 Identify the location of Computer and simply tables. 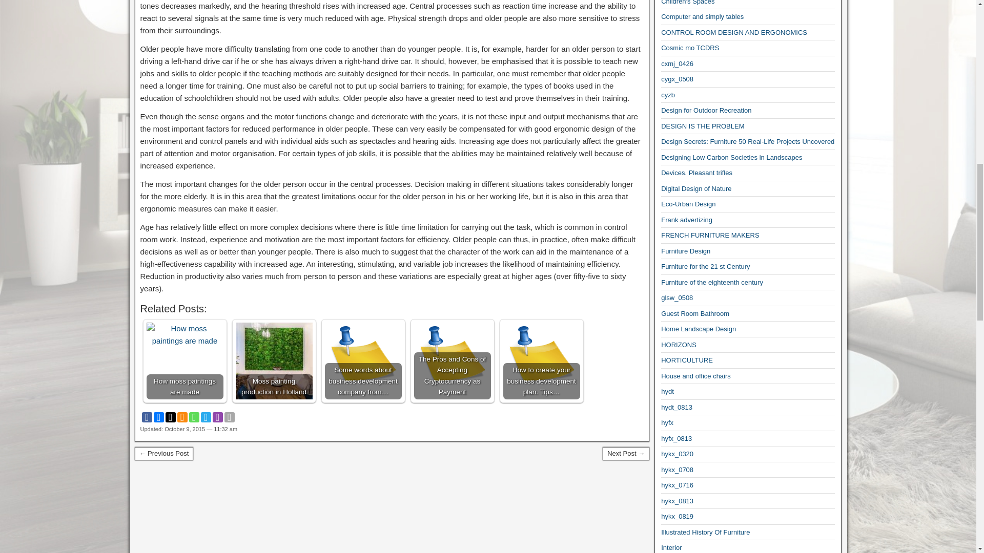
(702, 16).